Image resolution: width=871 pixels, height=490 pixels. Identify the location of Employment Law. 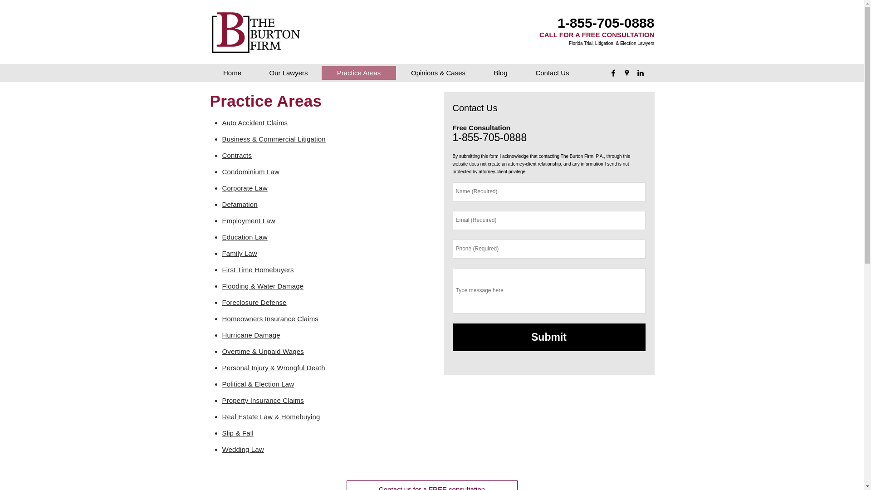
(249, 220).